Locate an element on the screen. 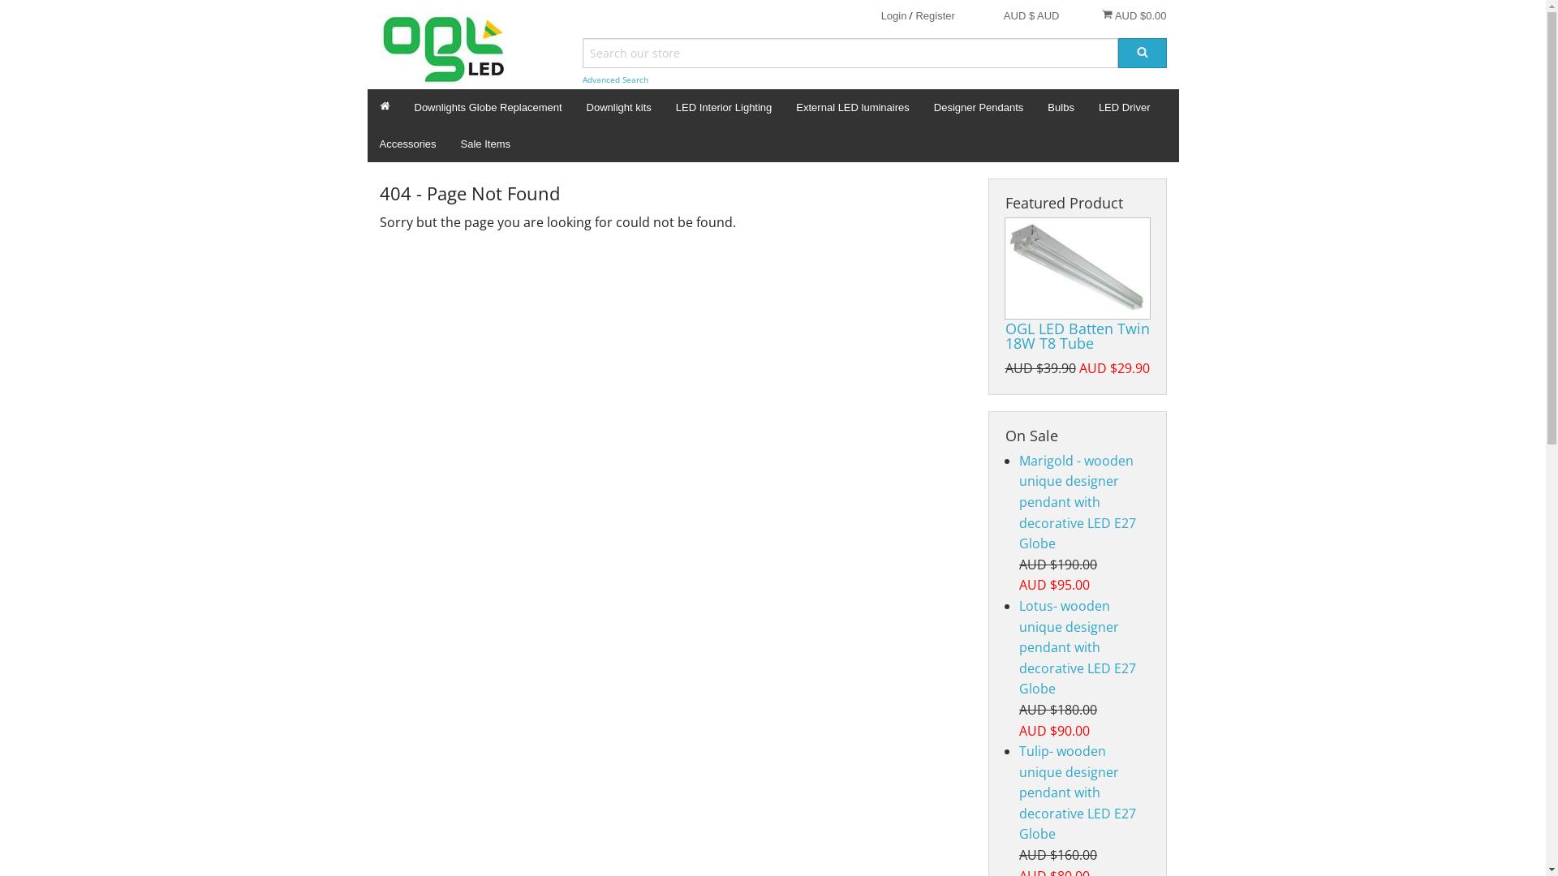 The height and width of the screenshot is (876, 1558). Designer Pendants is located at coordinates (979, 107).